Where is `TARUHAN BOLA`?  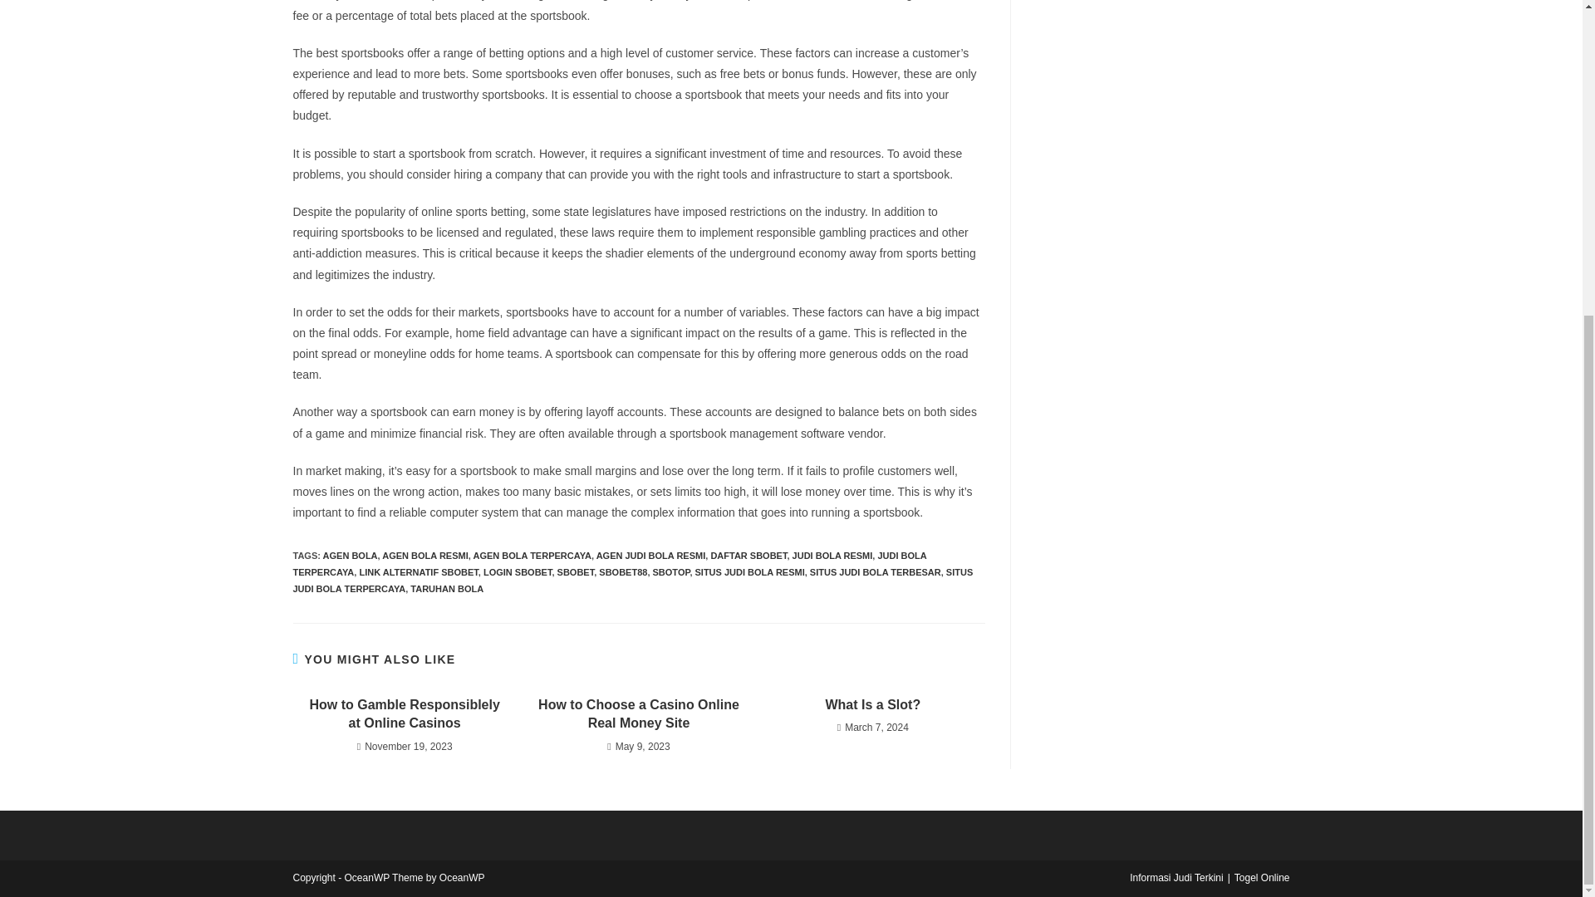 TARUHAN BOLA is located at coordinates (446, 588).